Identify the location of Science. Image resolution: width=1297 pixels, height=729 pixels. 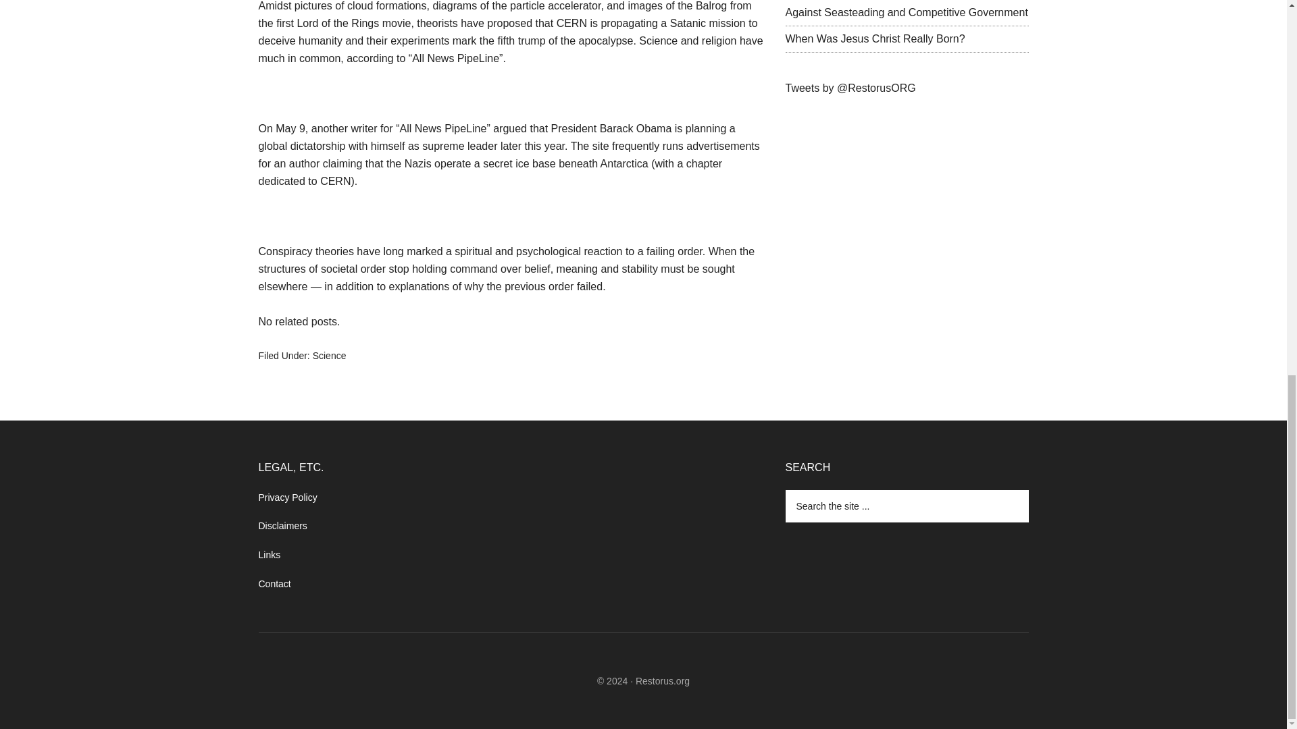
(329, 355).